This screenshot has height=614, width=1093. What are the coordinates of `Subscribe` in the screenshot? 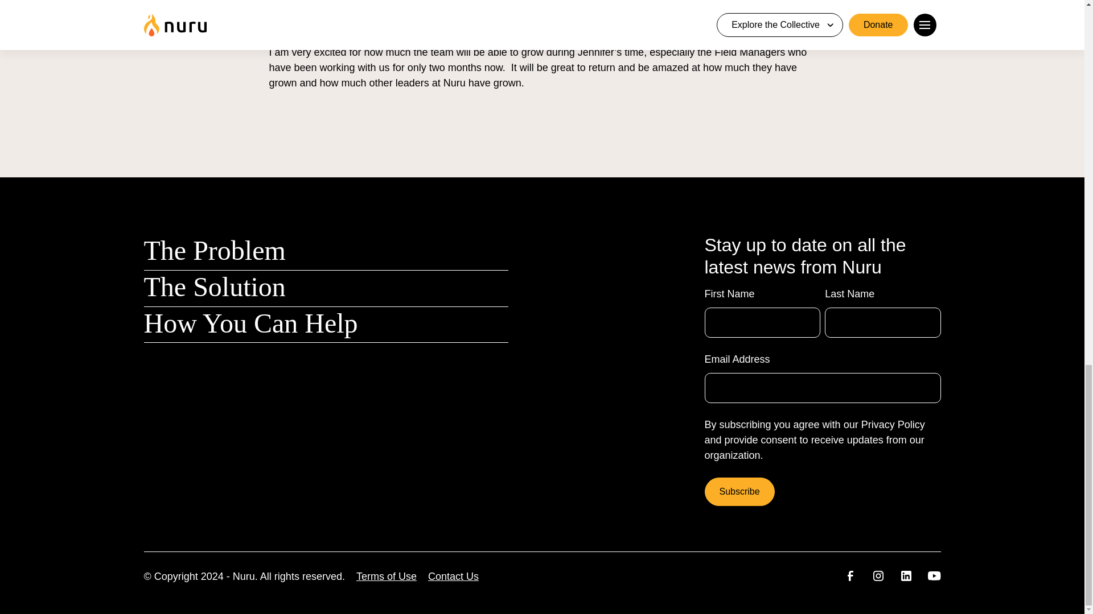 It's located at (740, 491).